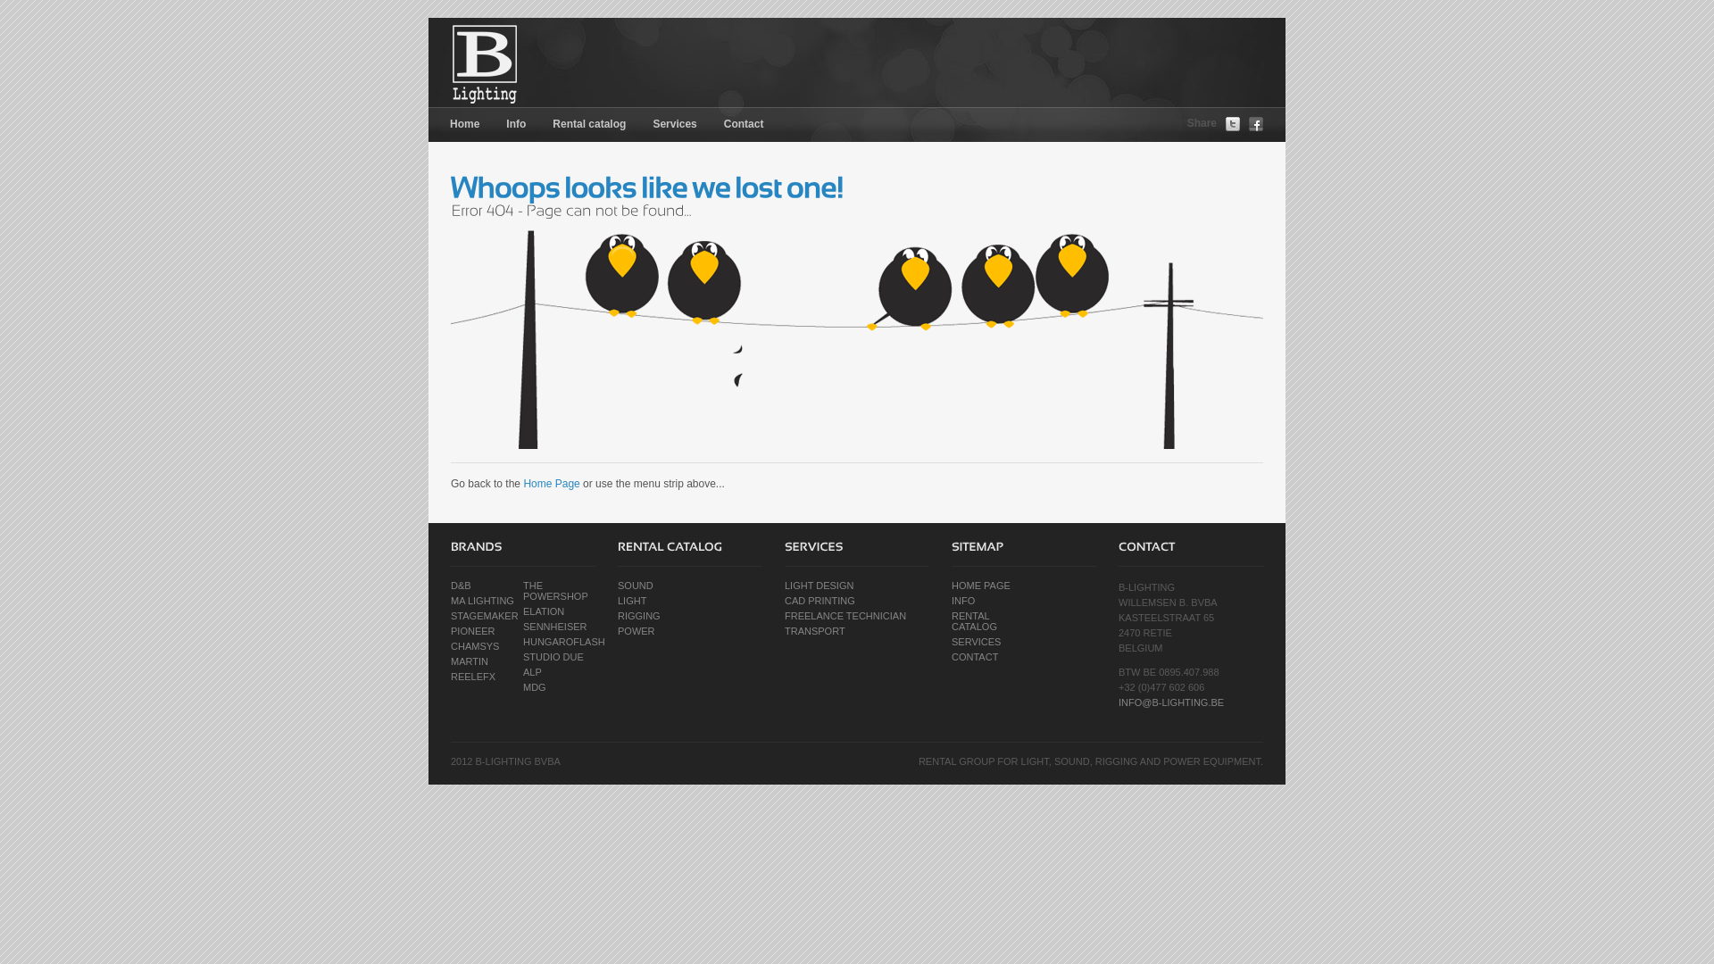  Describe the element at coordinates (461, 586) in the screenshot. I see `D&B` at that location.